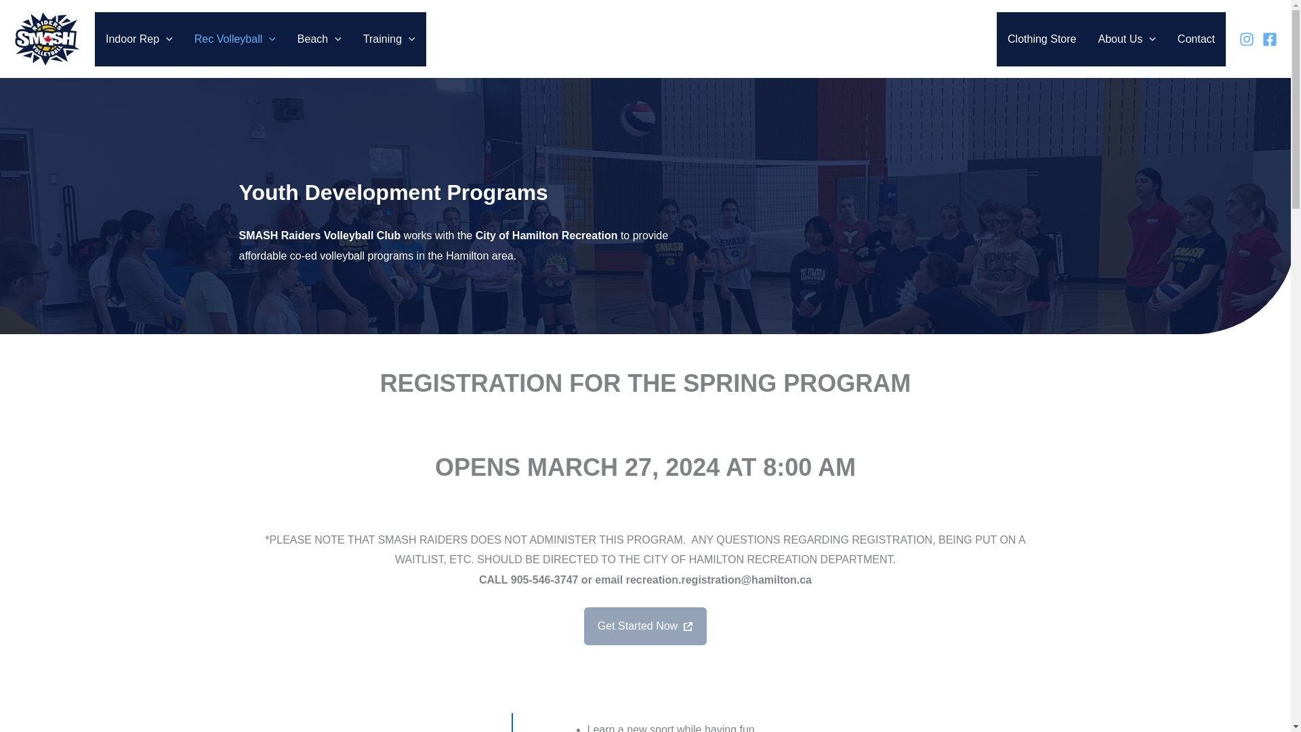 This screenshot has height=732, width=1301. What do you see at coordinates (234, 39) in the screenshot?
I see `Rec Volleyball` at bounding box center [234, 39].